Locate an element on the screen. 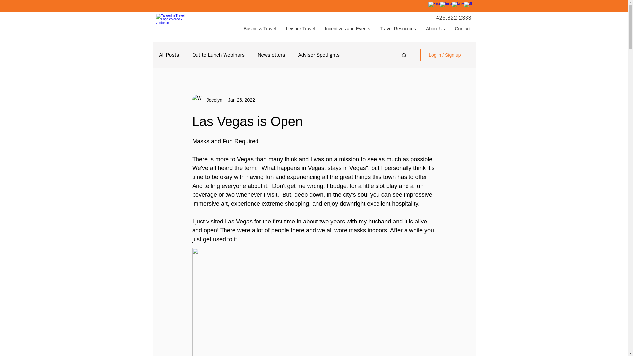 The width and height of the screenshot is (633, 356). About Us is located at coordinates (435, 28).